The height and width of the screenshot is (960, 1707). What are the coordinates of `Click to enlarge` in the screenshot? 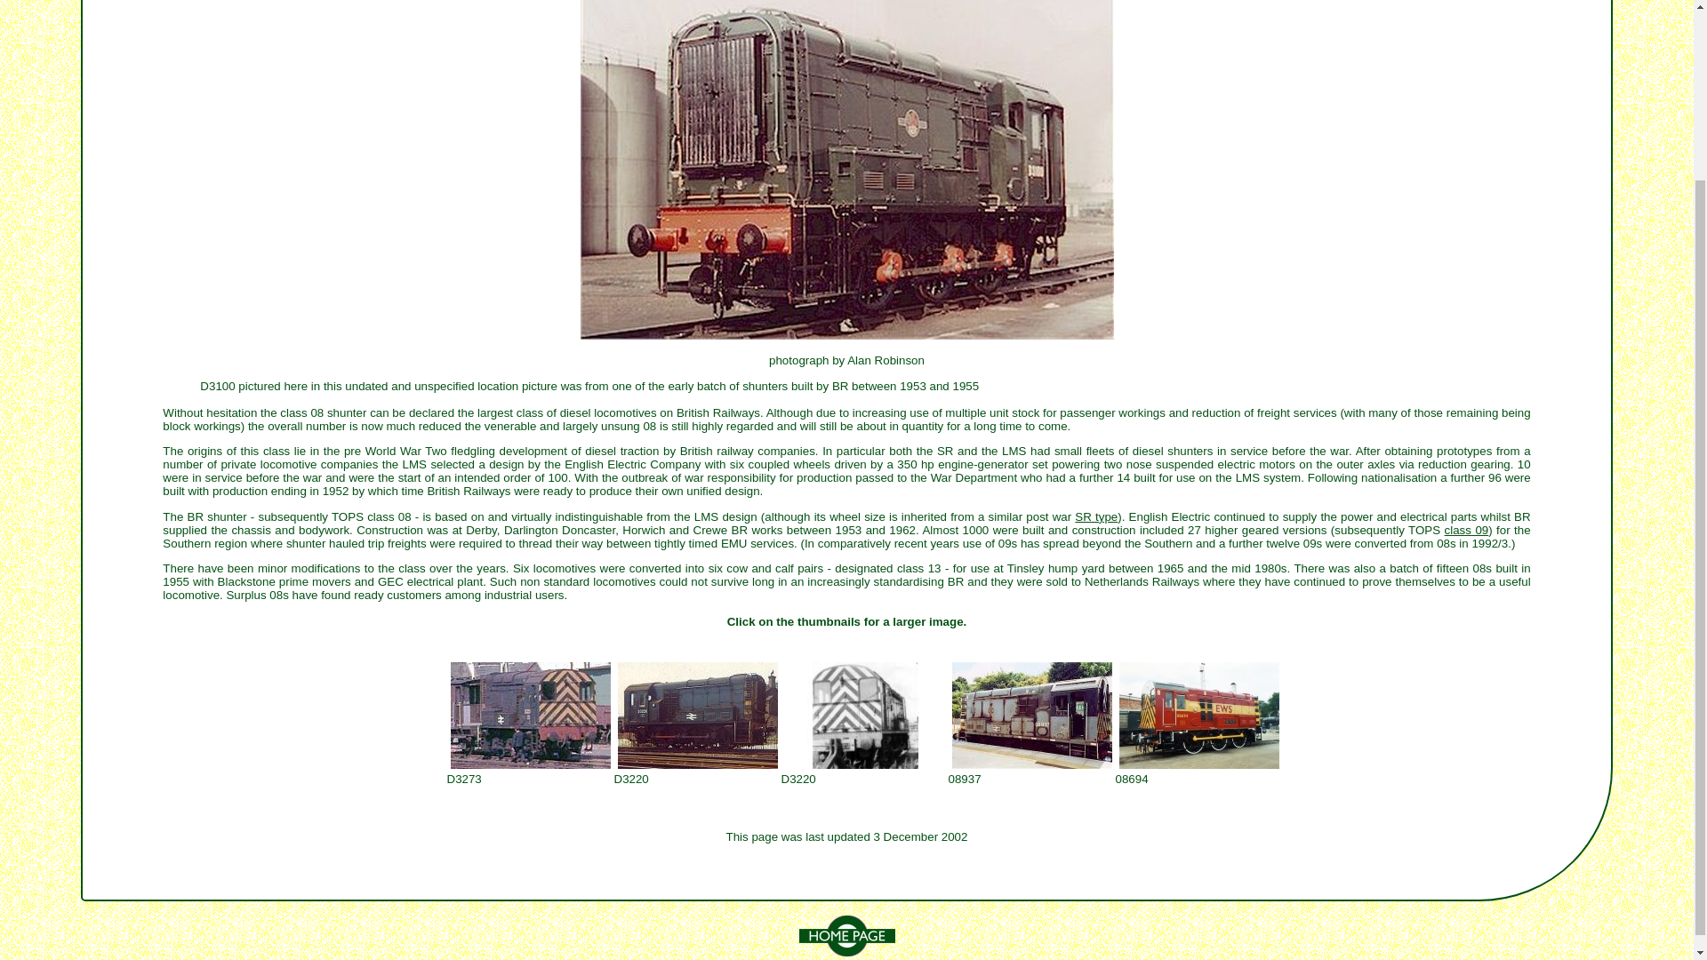 It's located at (1030, 716).